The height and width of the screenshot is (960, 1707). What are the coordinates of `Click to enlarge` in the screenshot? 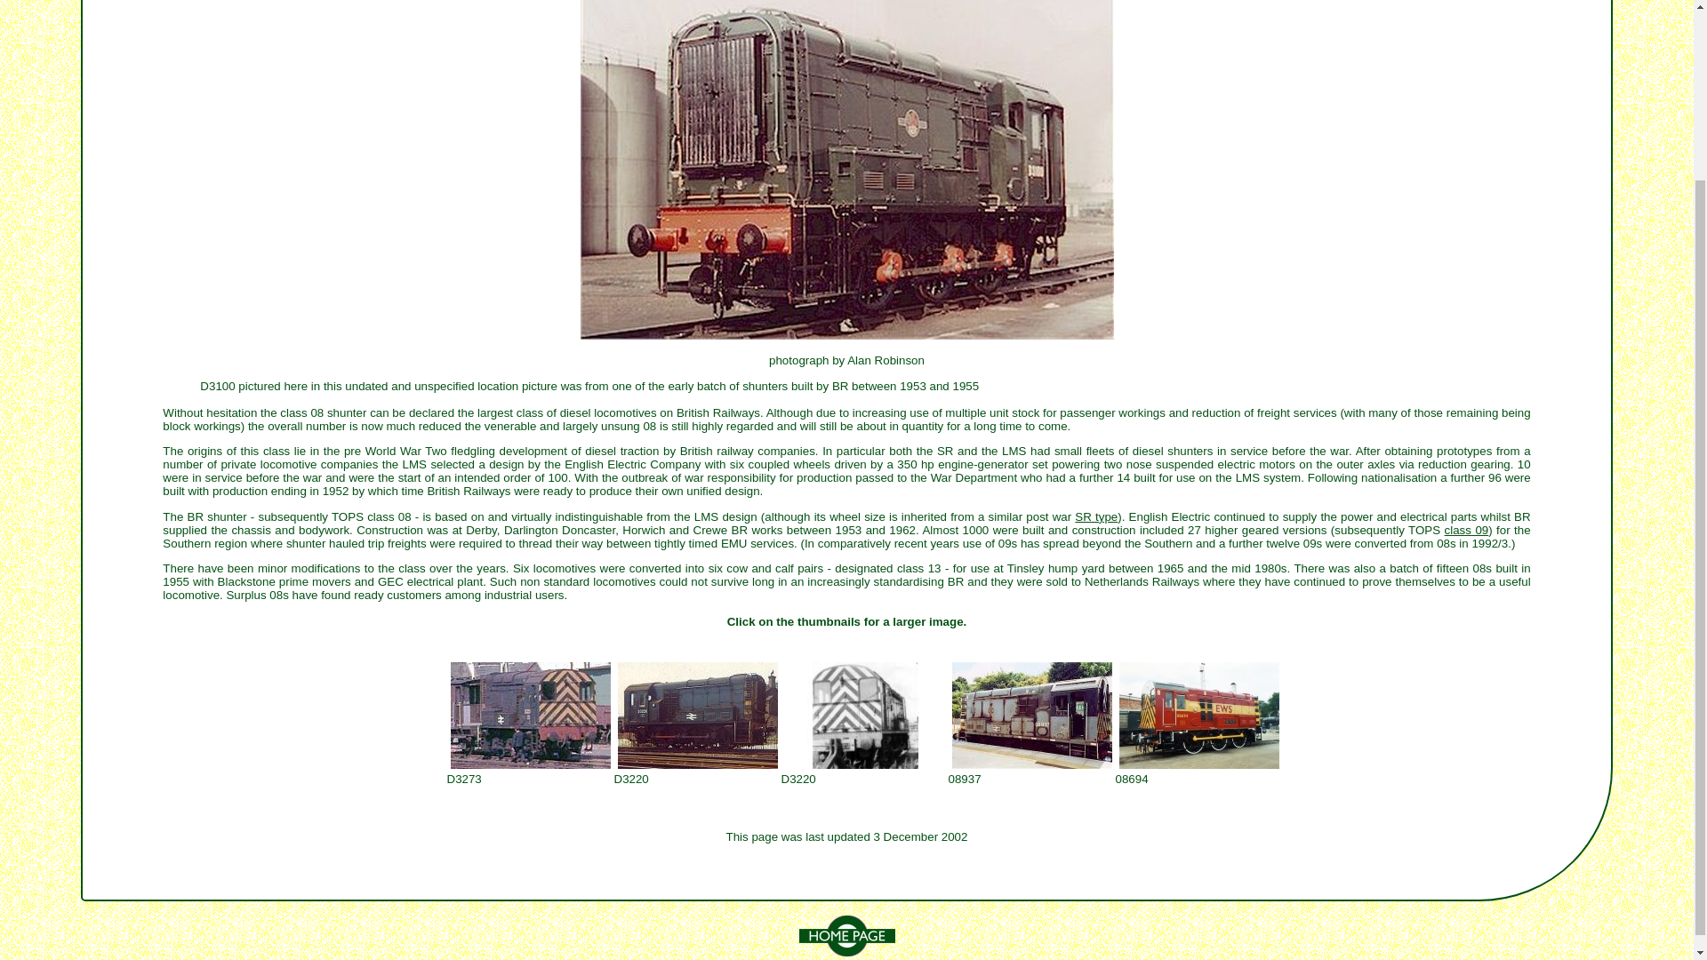 It's located at (1030, 716).